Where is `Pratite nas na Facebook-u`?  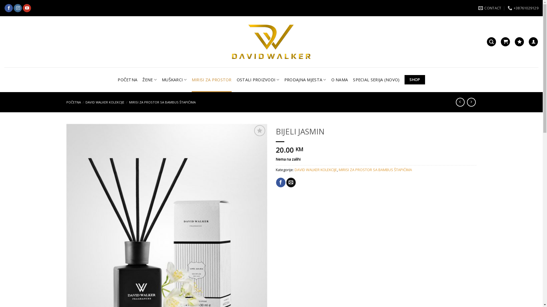
Pratite nas na Facebook-u is located at coordinates (9, 8).